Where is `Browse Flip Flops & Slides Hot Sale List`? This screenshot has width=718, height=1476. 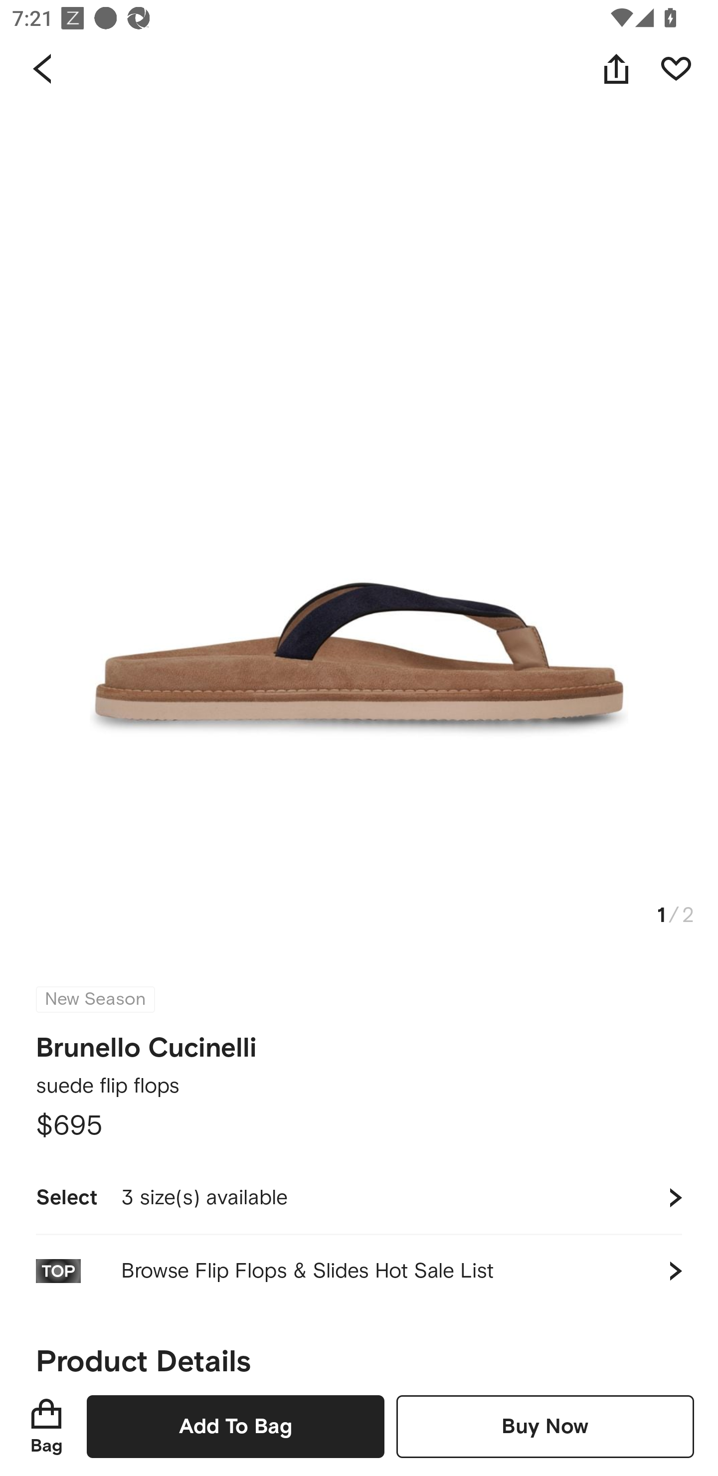
Browse Flip Flops & Slides Hot Sale List is located at coordinates (359, 1271).